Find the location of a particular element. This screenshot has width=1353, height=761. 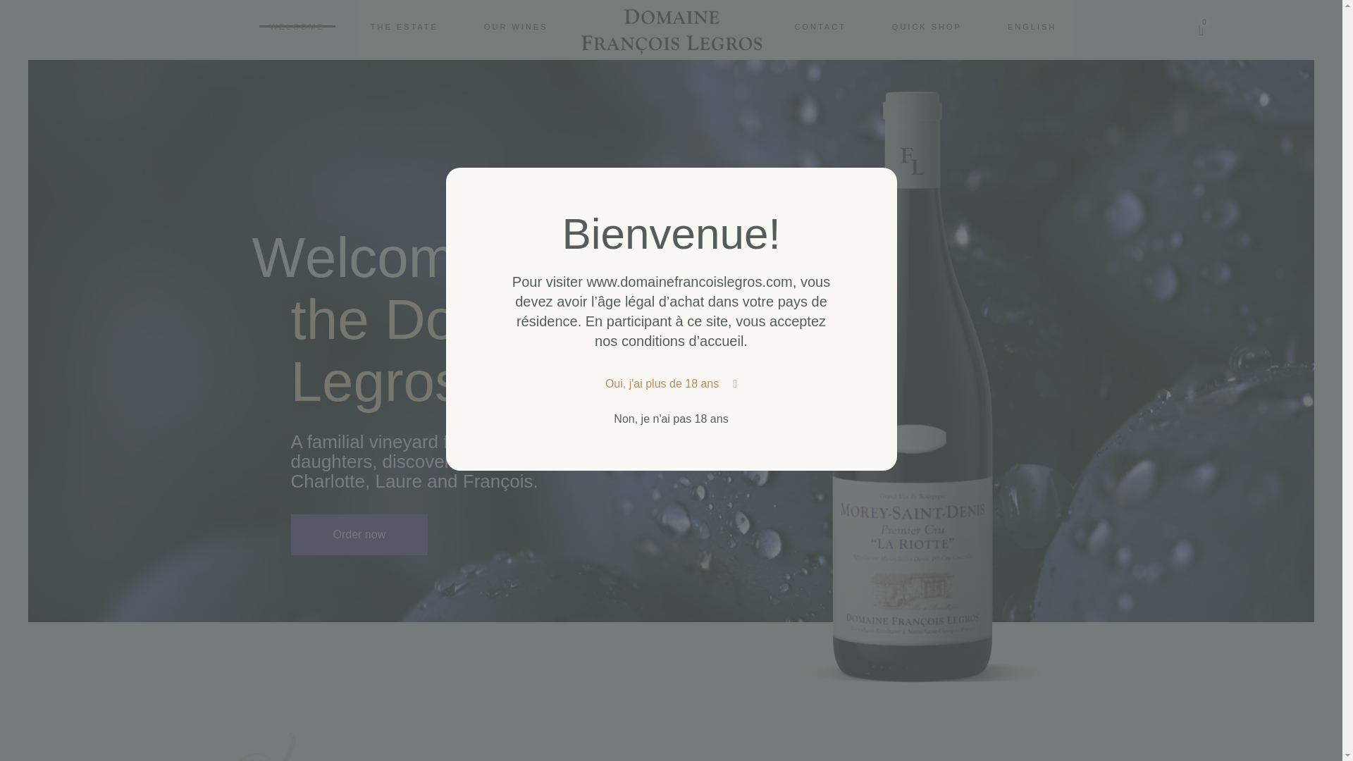

ENGLISH is located at coordinates (1032, 25).